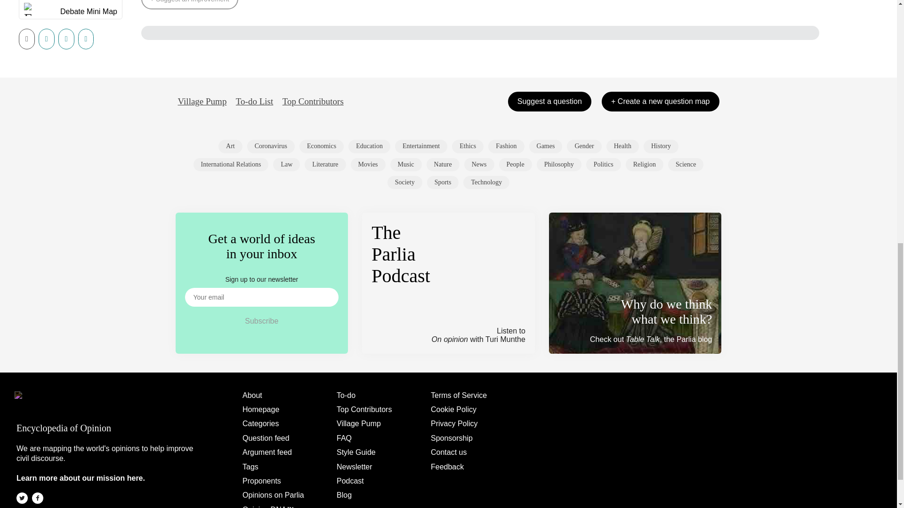  What do you see at coordinates (369, 146) in the screenshot?
I see `Category item` at bounding box center [369, 146].